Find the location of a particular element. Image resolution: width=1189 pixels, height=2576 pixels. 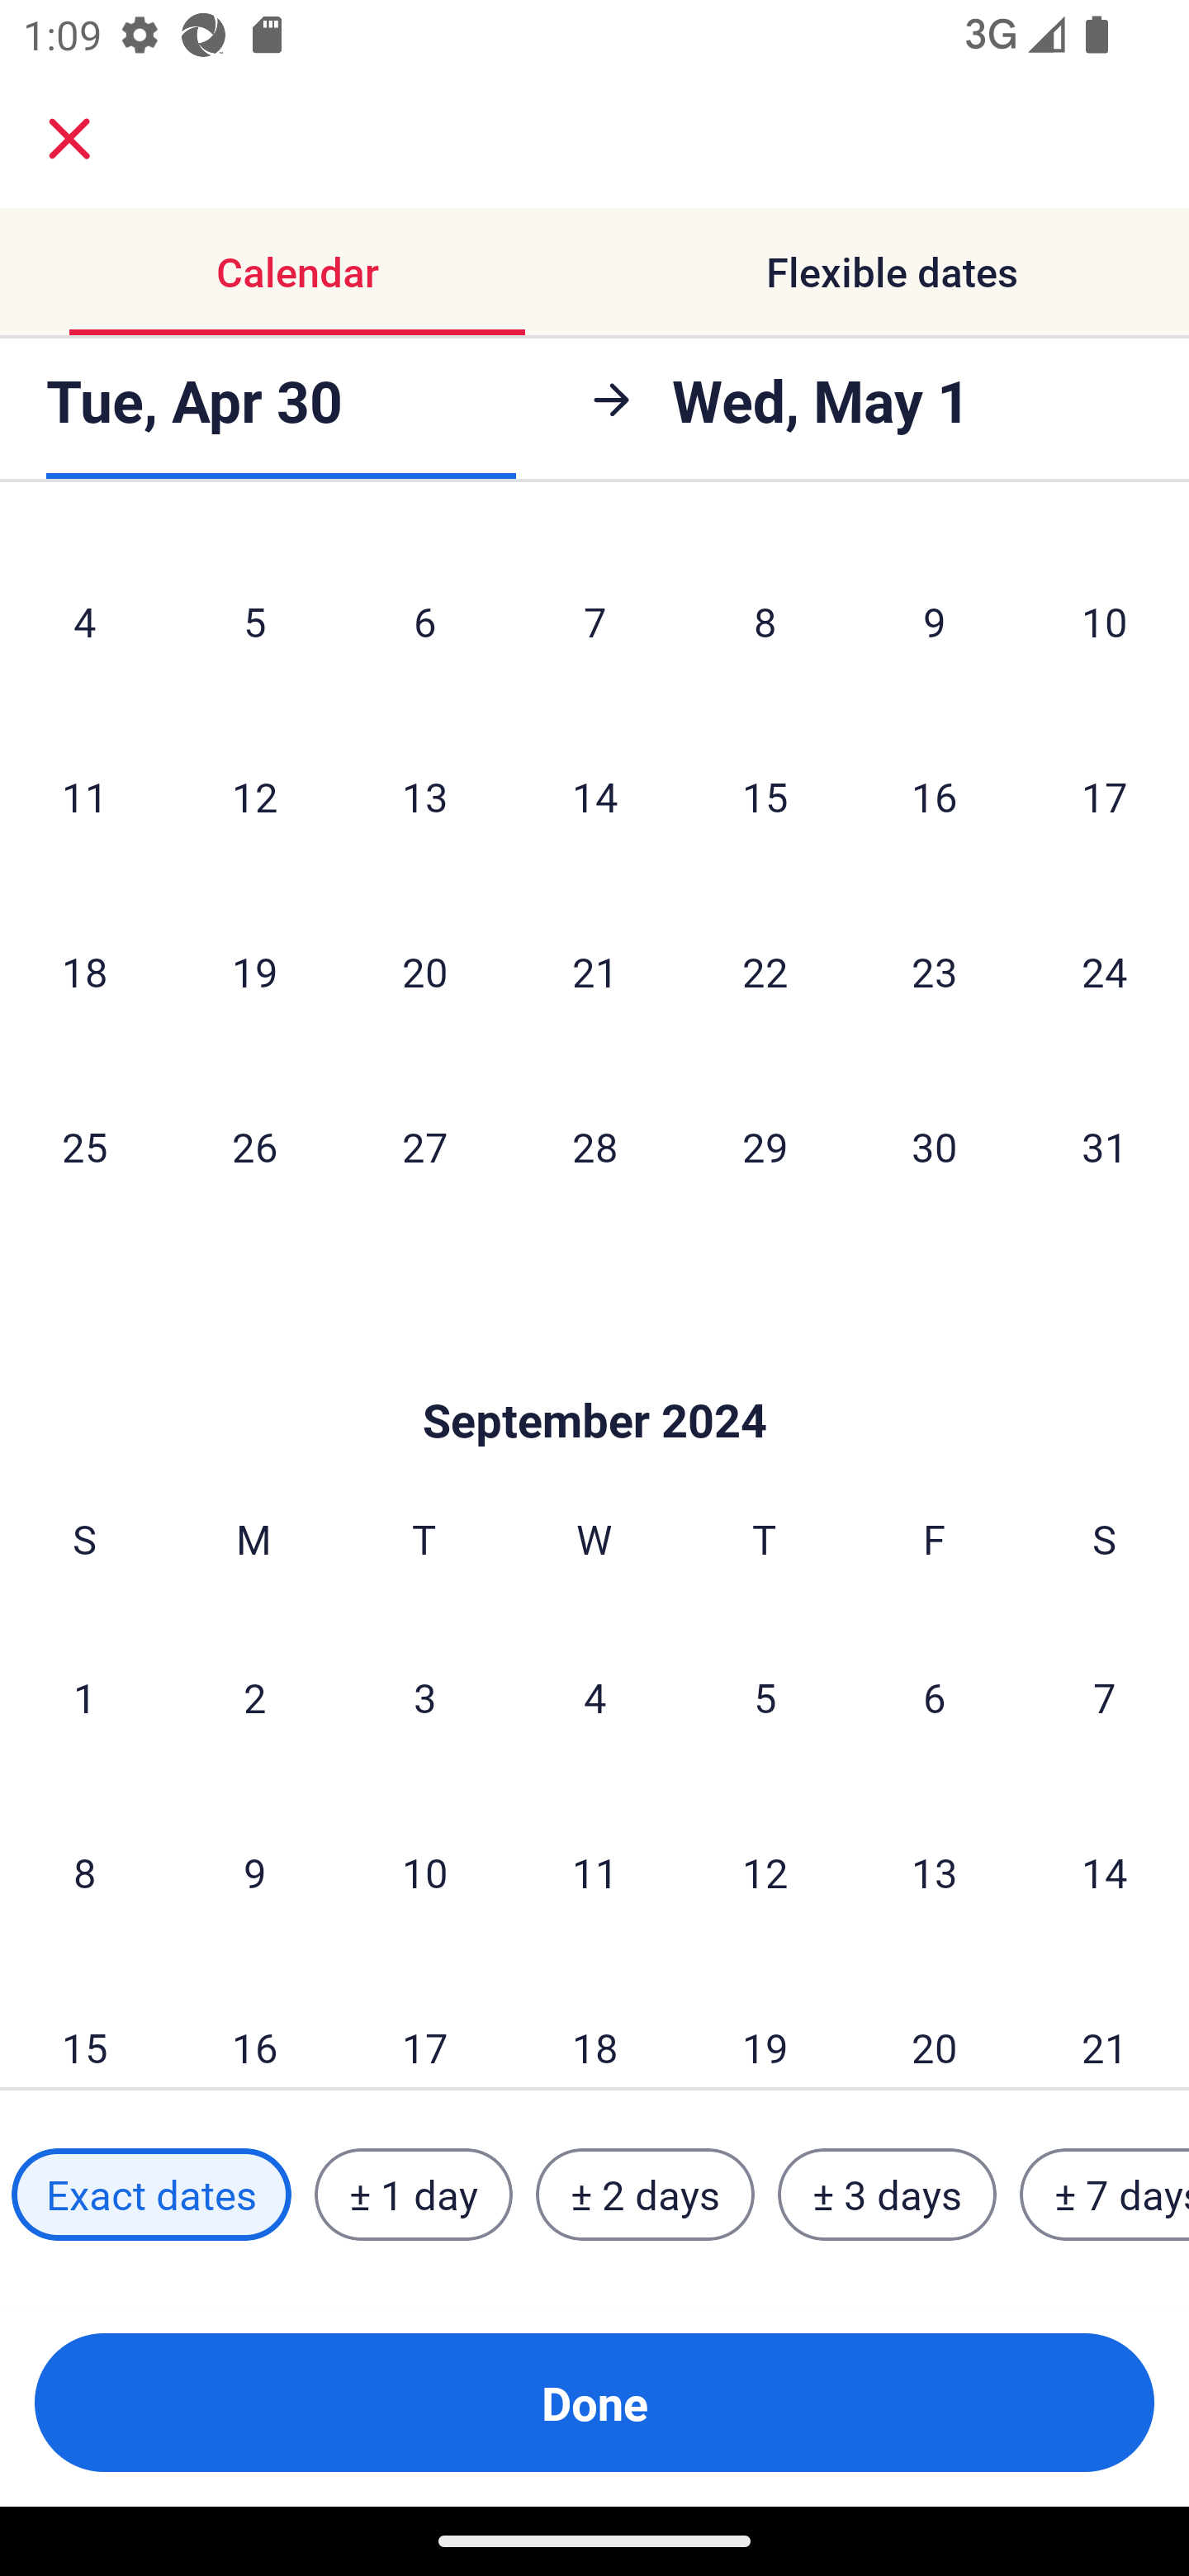

28 Wednesday, August 28, 2024 is located at coordinates (594, 1146).